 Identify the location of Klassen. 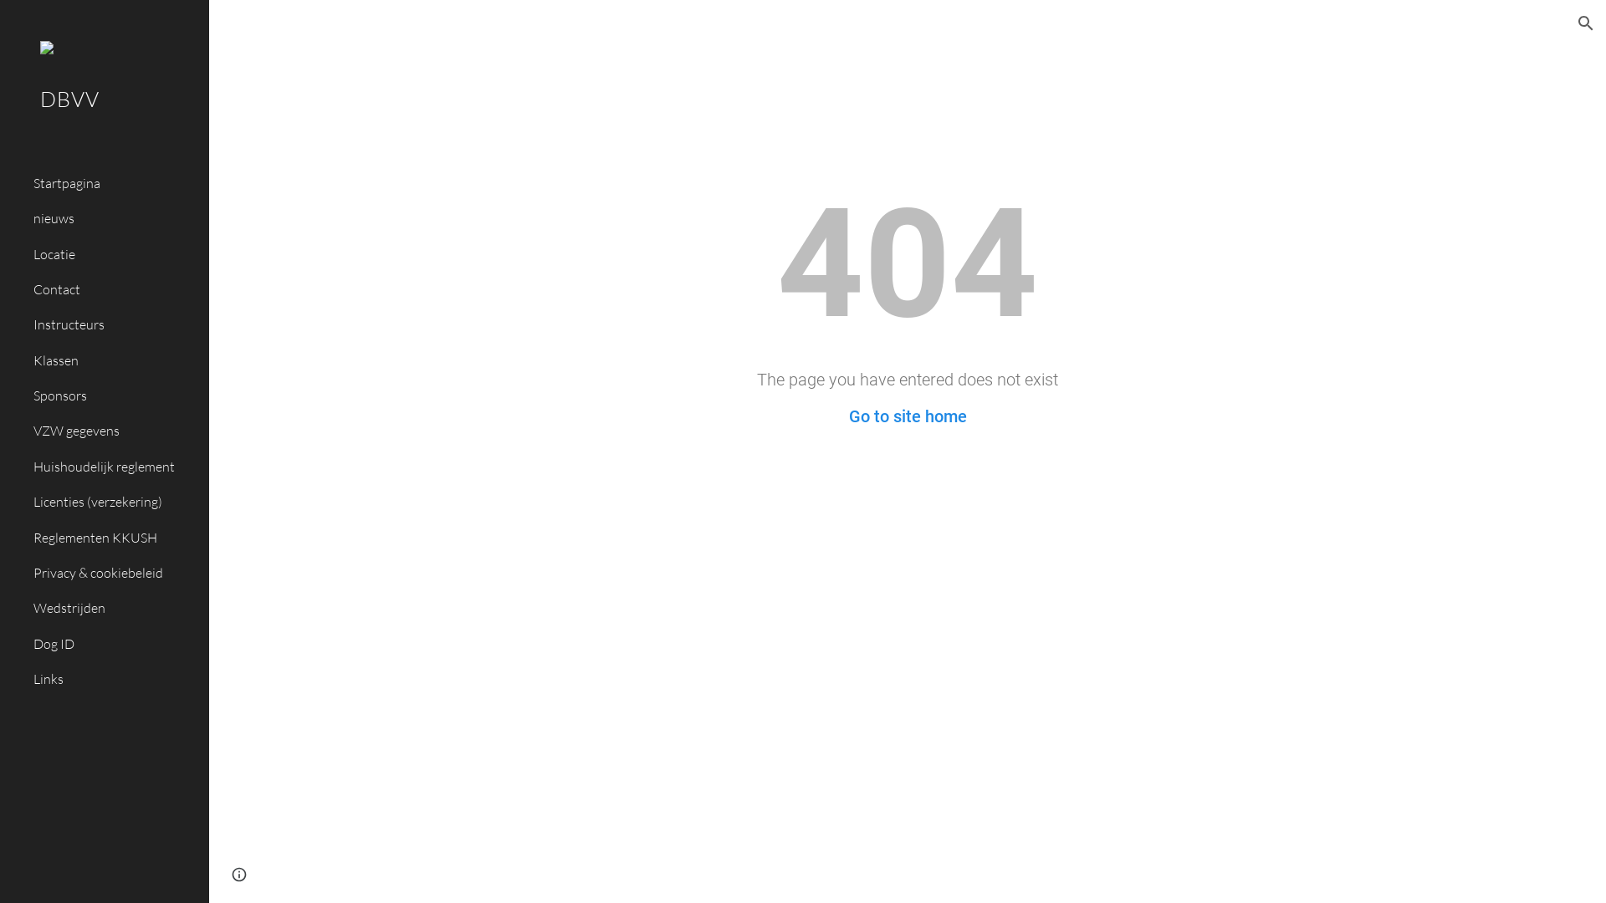
(115, 360).